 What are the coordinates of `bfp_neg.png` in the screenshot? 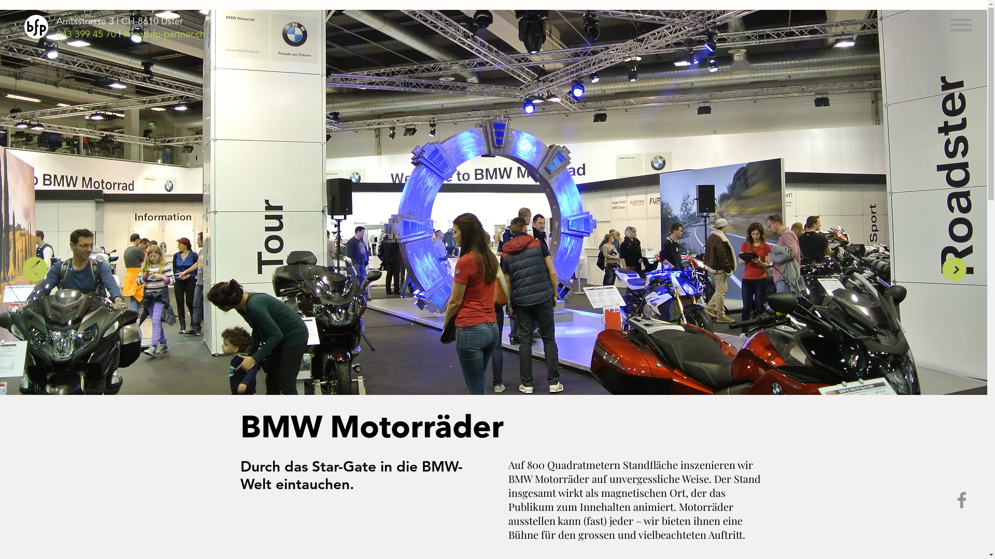 It's located at (37, 27).